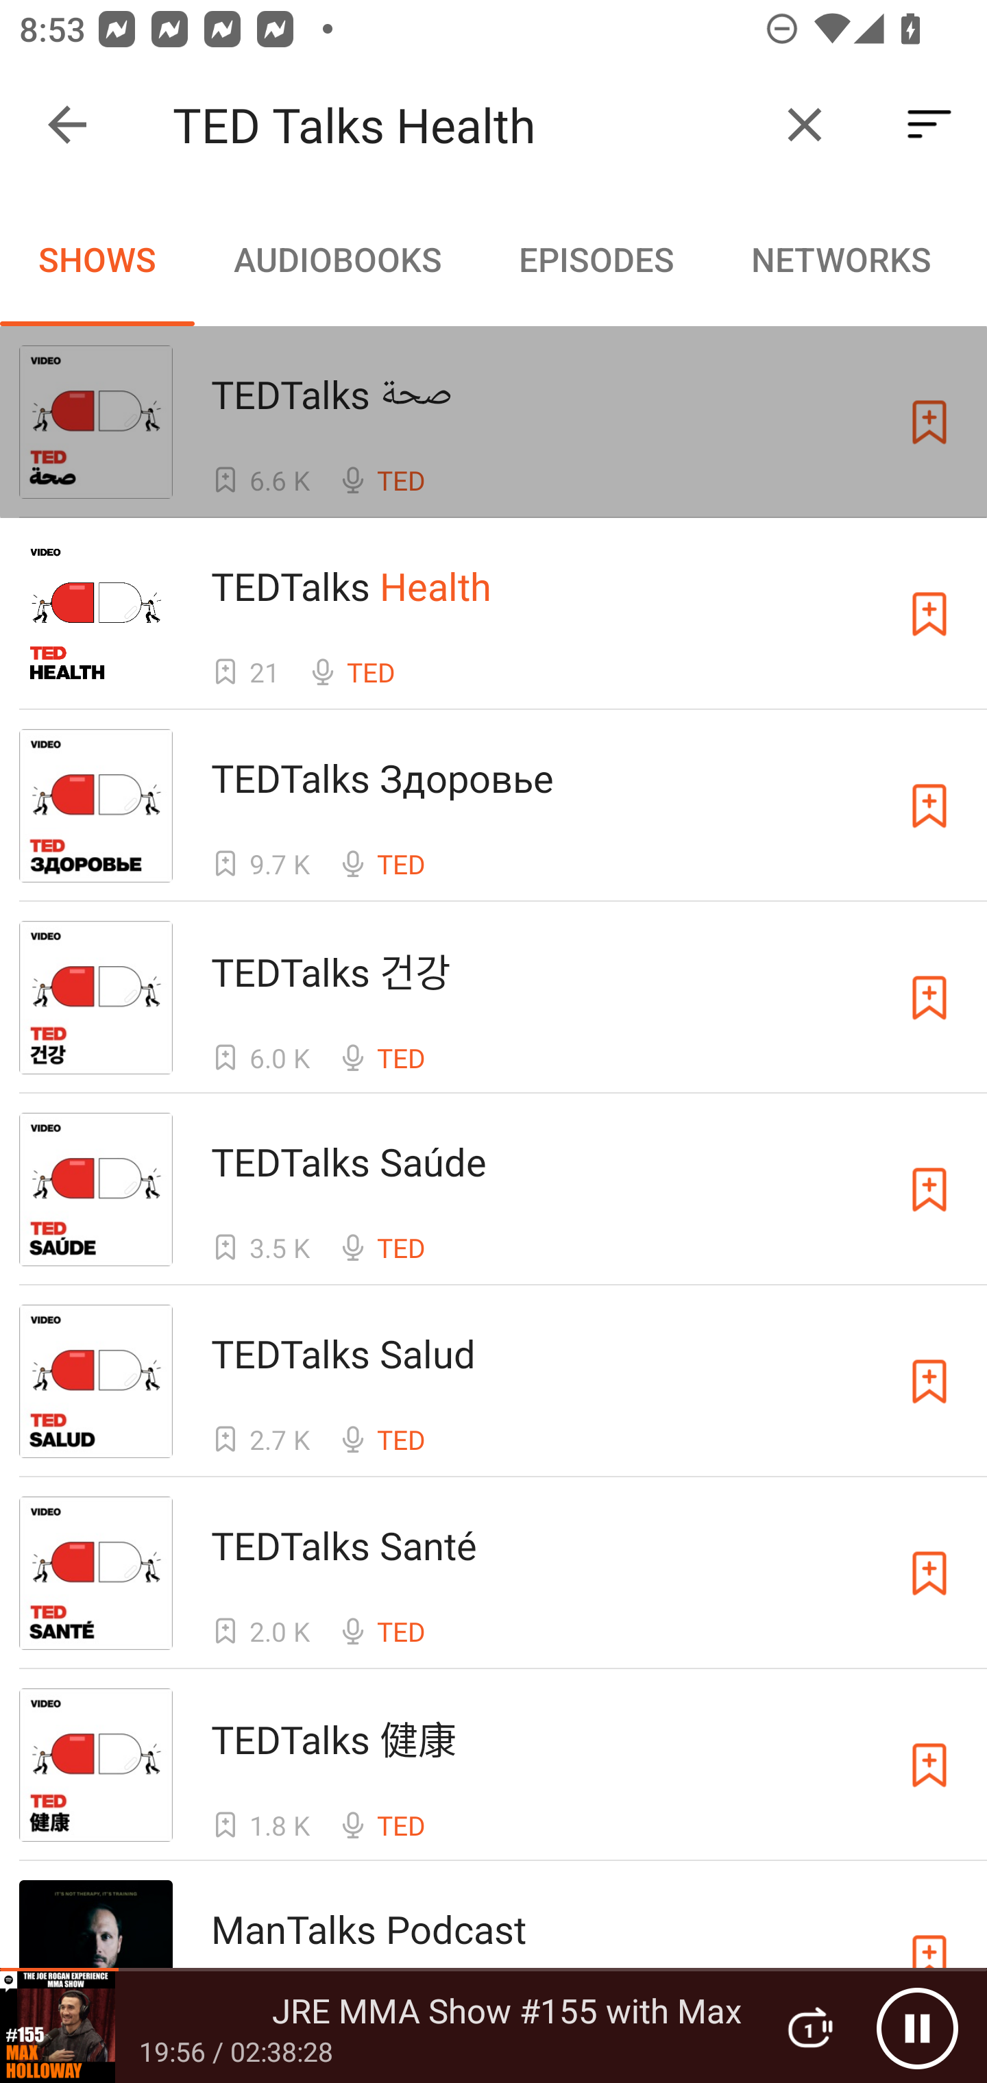 The height and width of the screenshot is (2083, 987). What do you see at coordinates (929, 421) in the screenshot?
I see `Subscribe` at bounding box center [929, 421].